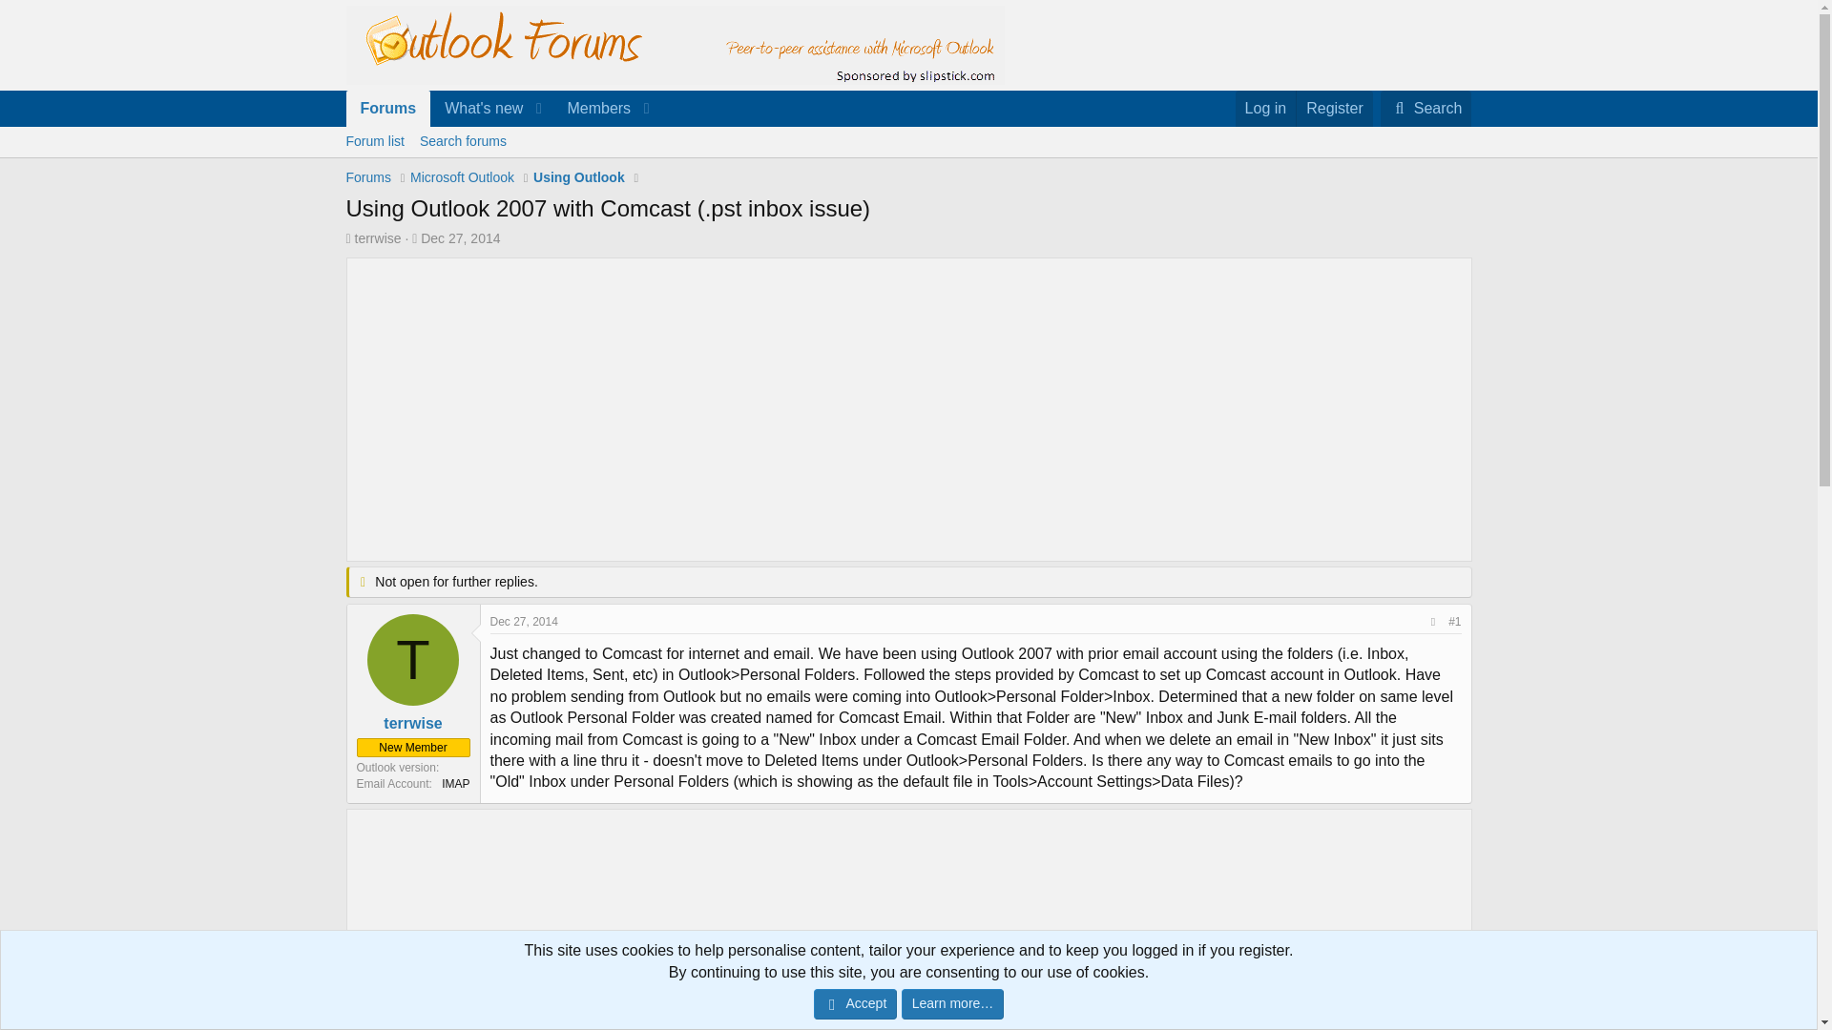 The width and height of the screenshot is (1832, 1030). What do you see at coordinates (1334, 109) in the screenshot?
I see `Register` at bounding box center [1334, 109].